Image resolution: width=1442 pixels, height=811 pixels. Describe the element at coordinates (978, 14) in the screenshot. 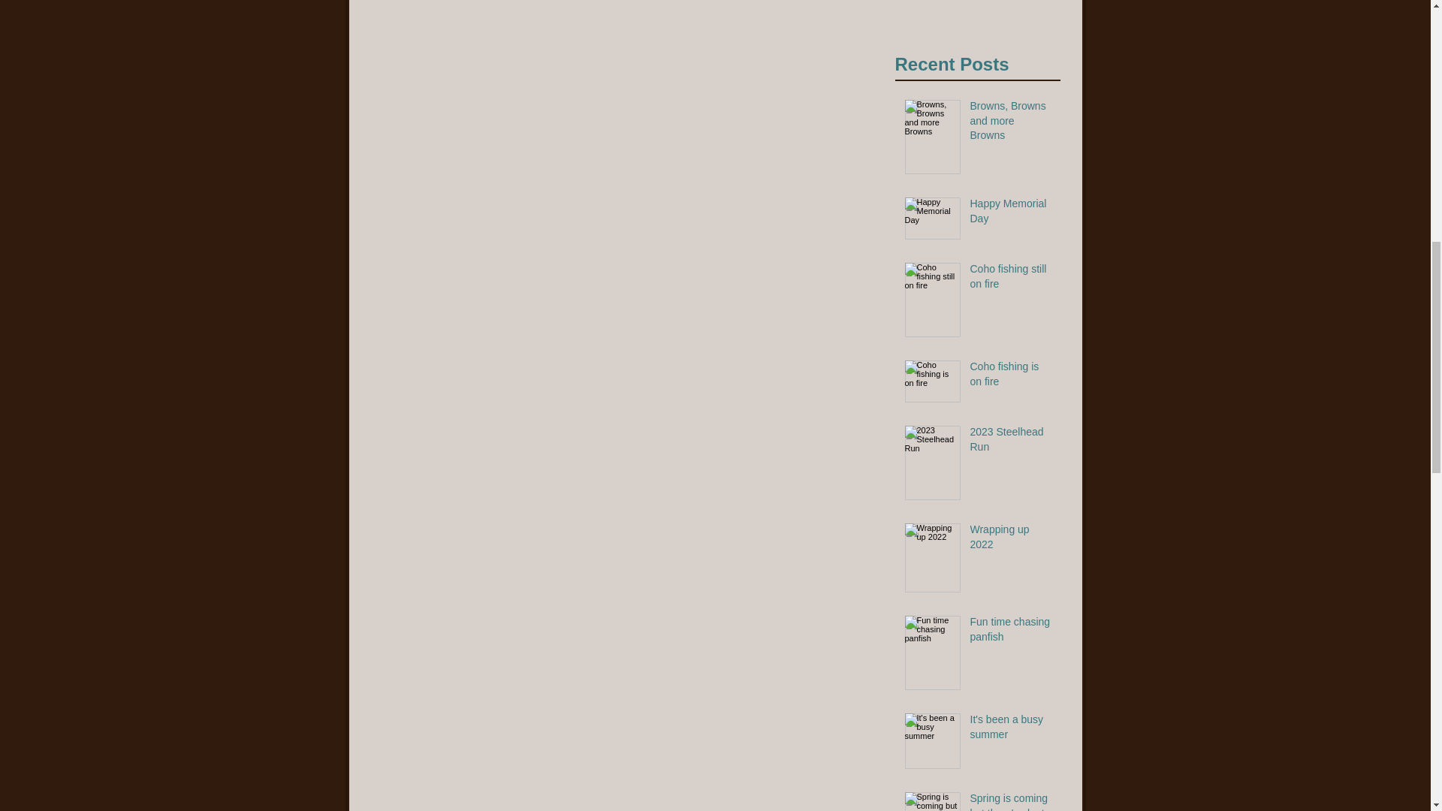

I see `It's been a busy summer` at that location.